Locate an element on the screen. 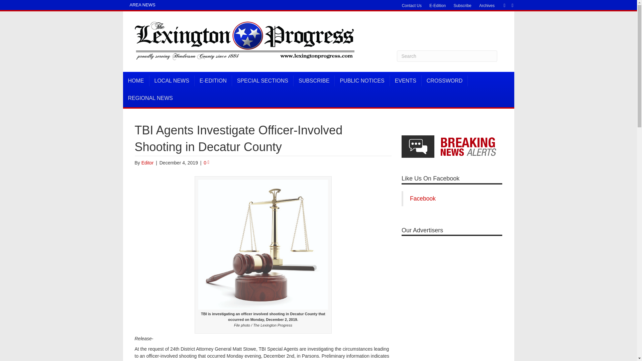 This screenshot has height=361, width=642. SUBSCRIBE is located at coordinates (314, 81).